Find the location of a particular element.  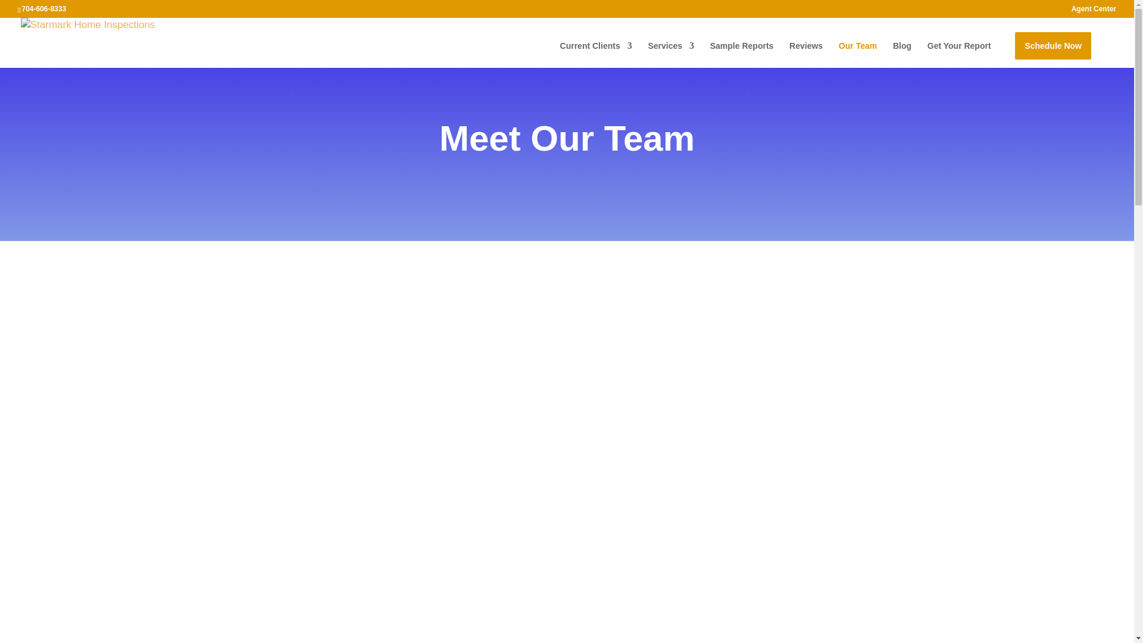

Schedule Now is located at coordinates (1053, 46).